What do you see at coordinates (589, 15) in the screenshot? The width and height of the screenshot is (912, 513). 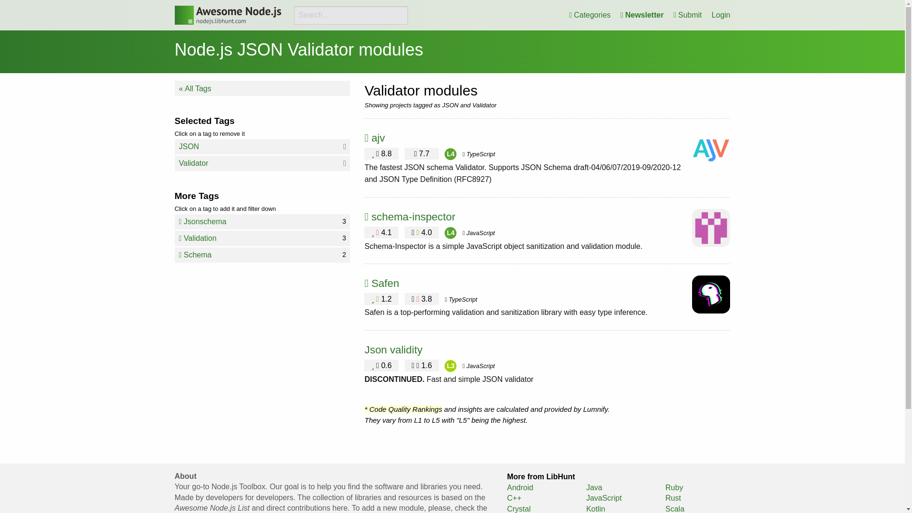 I see `Validator` at bounding box center [589, 15].